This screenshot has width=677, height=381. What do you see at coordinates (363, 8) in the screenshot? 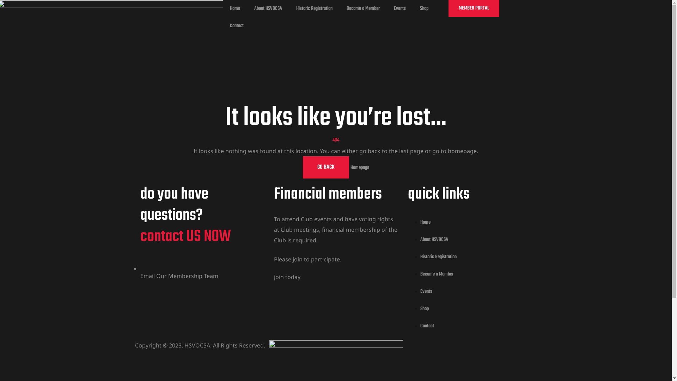
I see `Become a Member` at bounding box center [363, 8].